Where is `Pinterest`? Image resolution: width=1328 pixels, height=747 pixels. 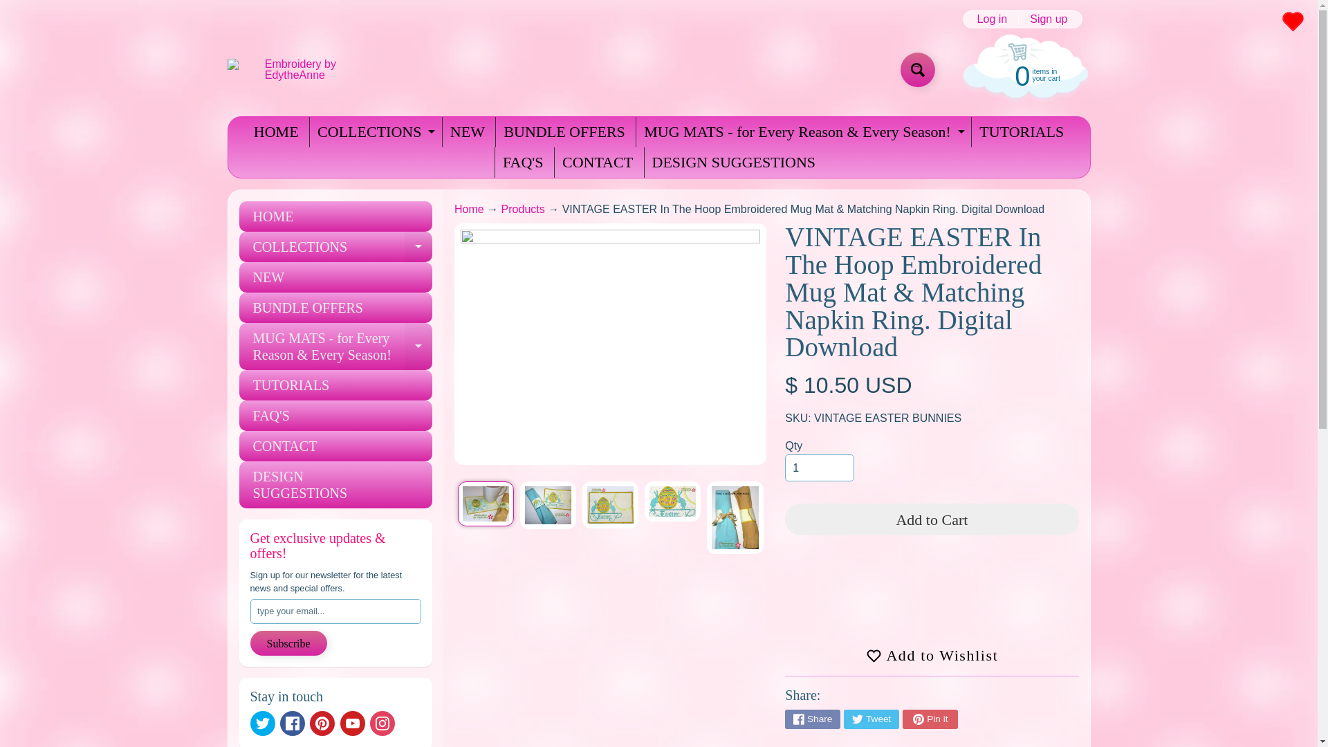
Pinterest is located at coordinates (322, 723).